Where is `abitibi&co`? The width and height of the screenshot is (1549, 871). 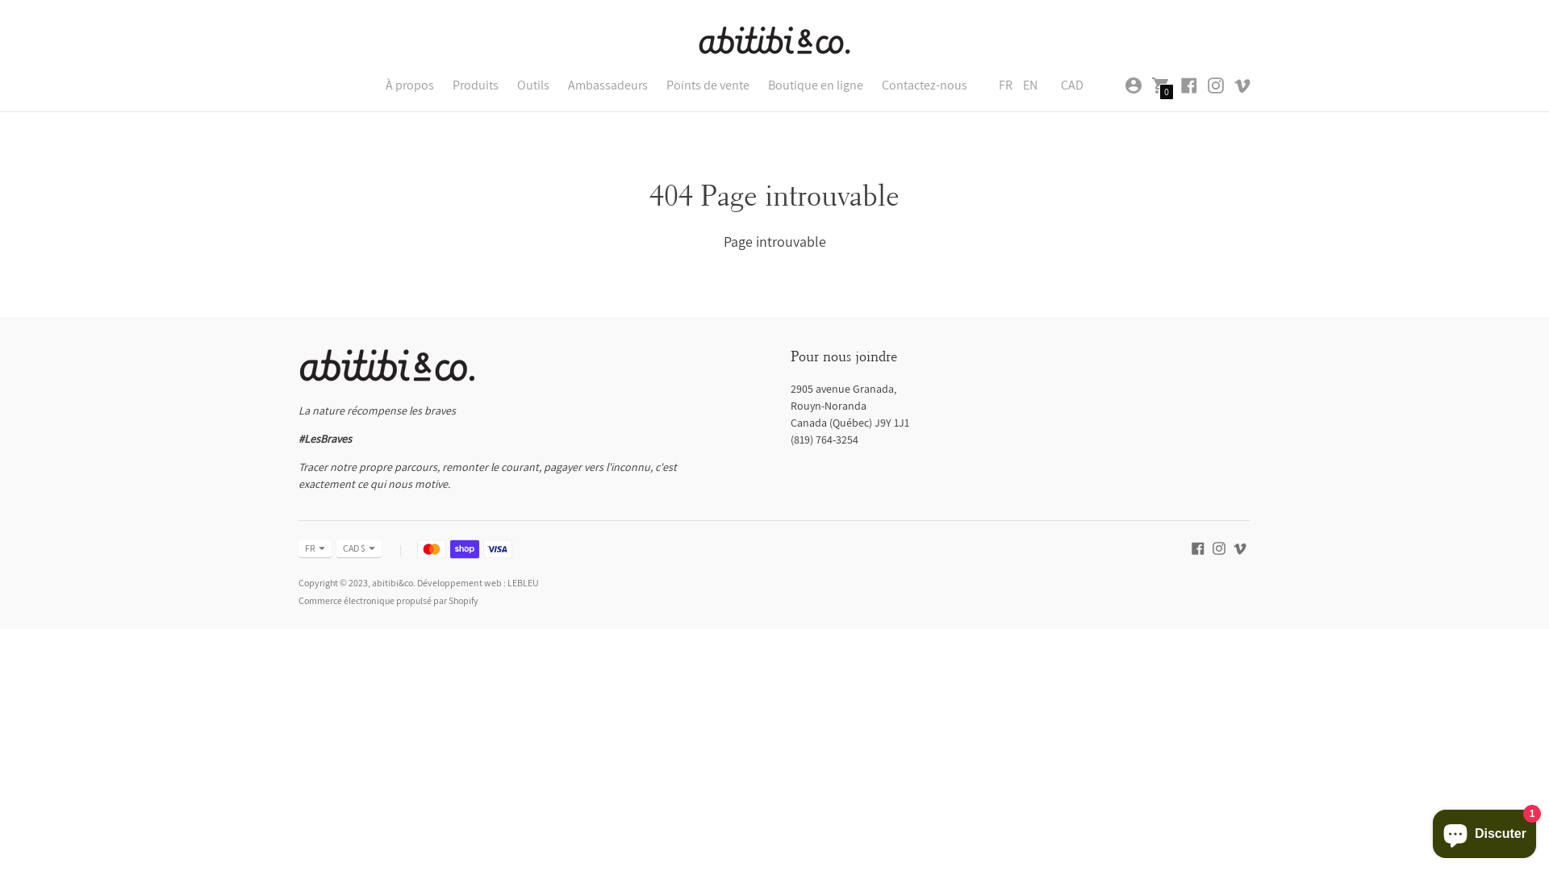 abitibi&co is located at coordinates (392, 582).